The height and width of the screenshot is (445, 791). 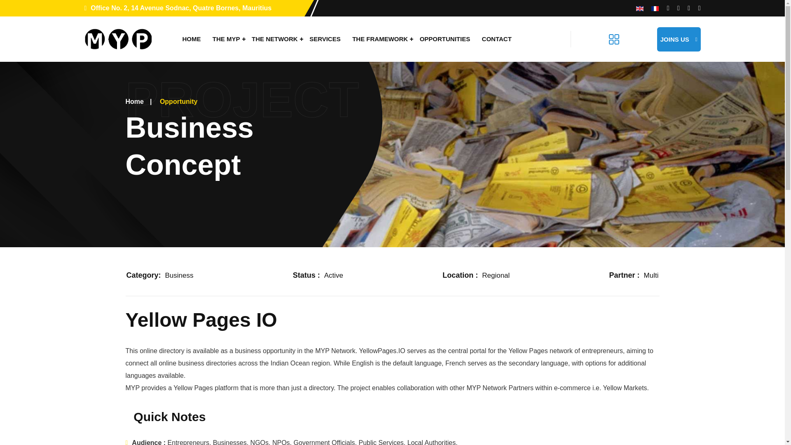 I want to click on OPPORTUNITIES, so click(x=445, y=39).